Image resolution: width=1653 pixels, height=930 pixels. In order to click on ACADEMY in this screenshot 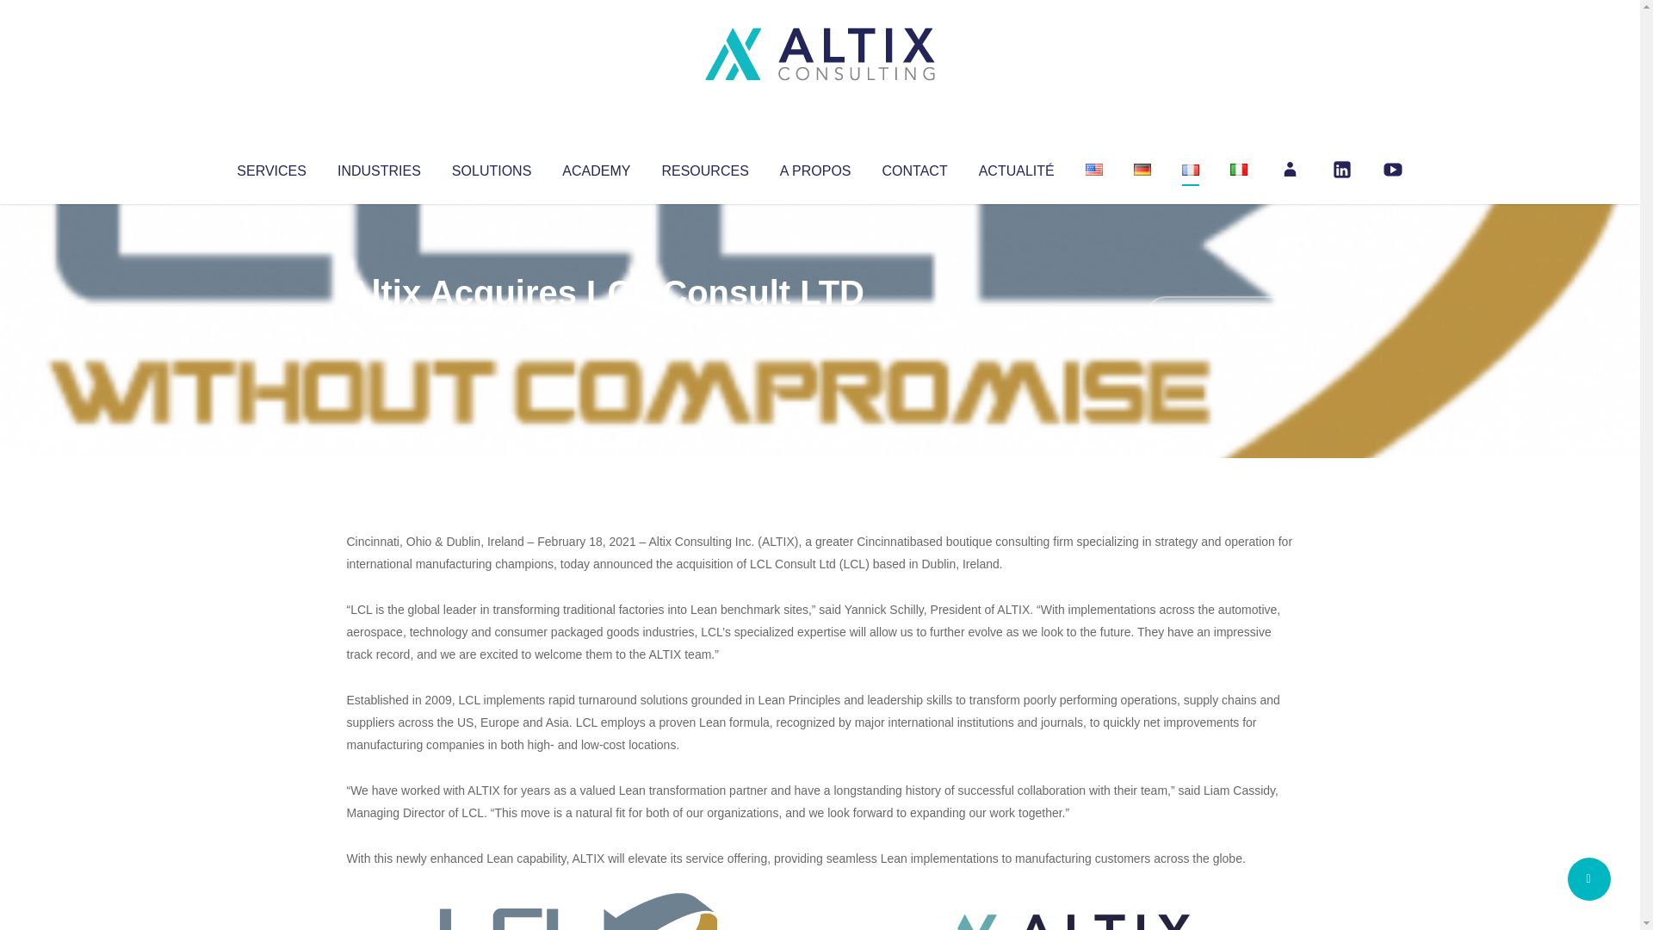, I will do `click(596, 167)`.